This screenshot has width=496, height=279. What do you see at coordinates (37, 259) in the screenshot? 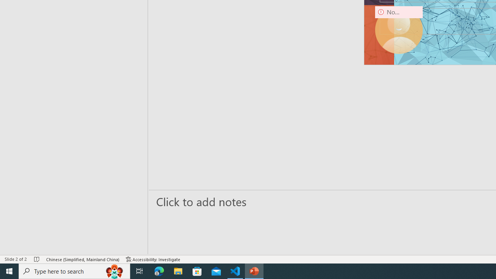
I see `Spell Check No Errors` at bounding box center [37, 259].